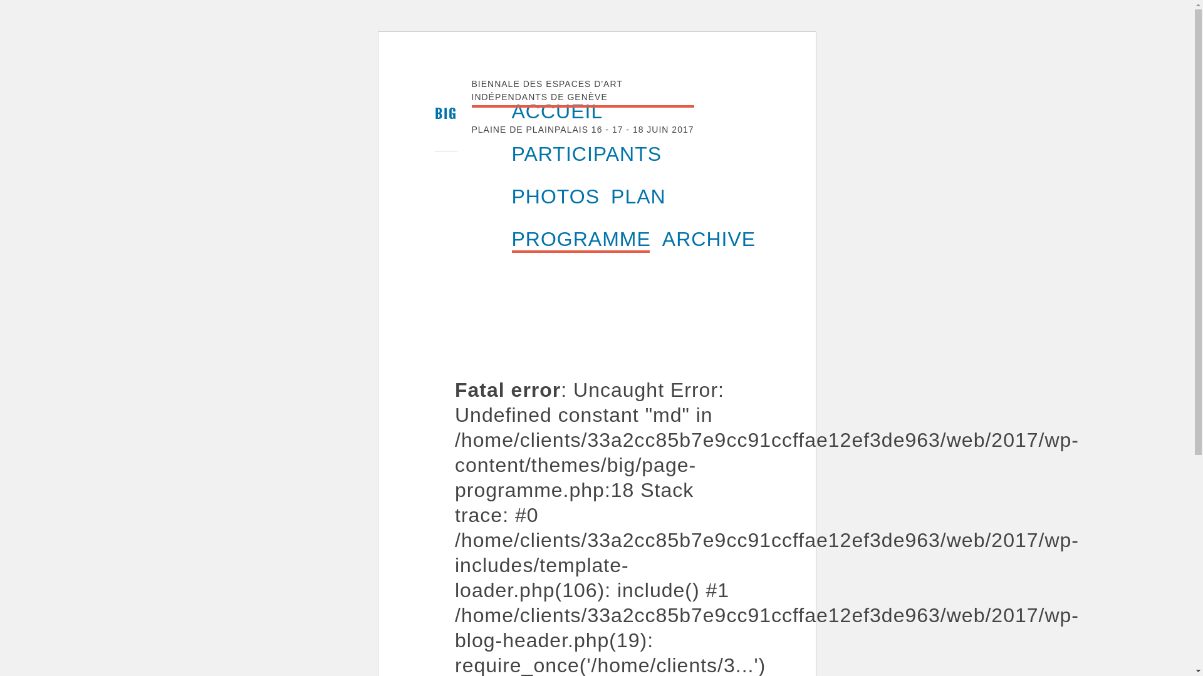  I want to click on PLAN, so click(635, 197).